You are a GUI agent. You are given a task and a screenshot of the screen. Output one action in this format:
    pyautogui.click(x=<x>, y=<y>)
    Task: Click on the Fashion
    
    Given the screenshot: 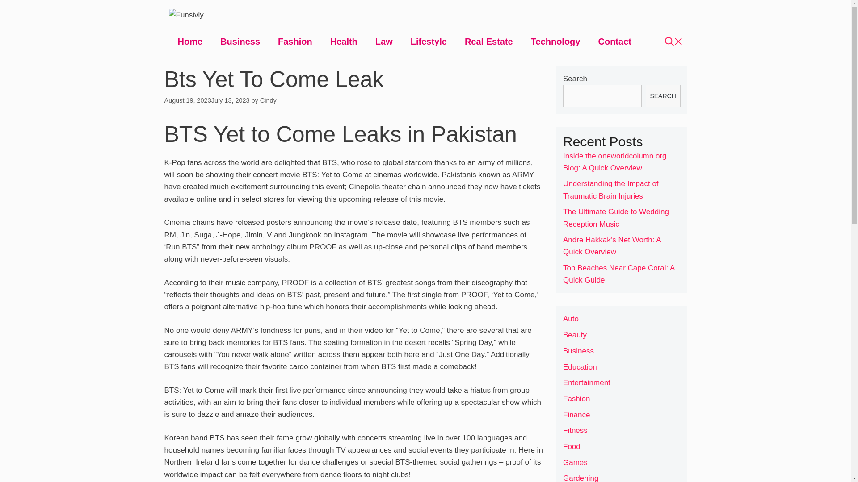 What is the action you would take?
    pyautogui.click(x=295, y=41)
    